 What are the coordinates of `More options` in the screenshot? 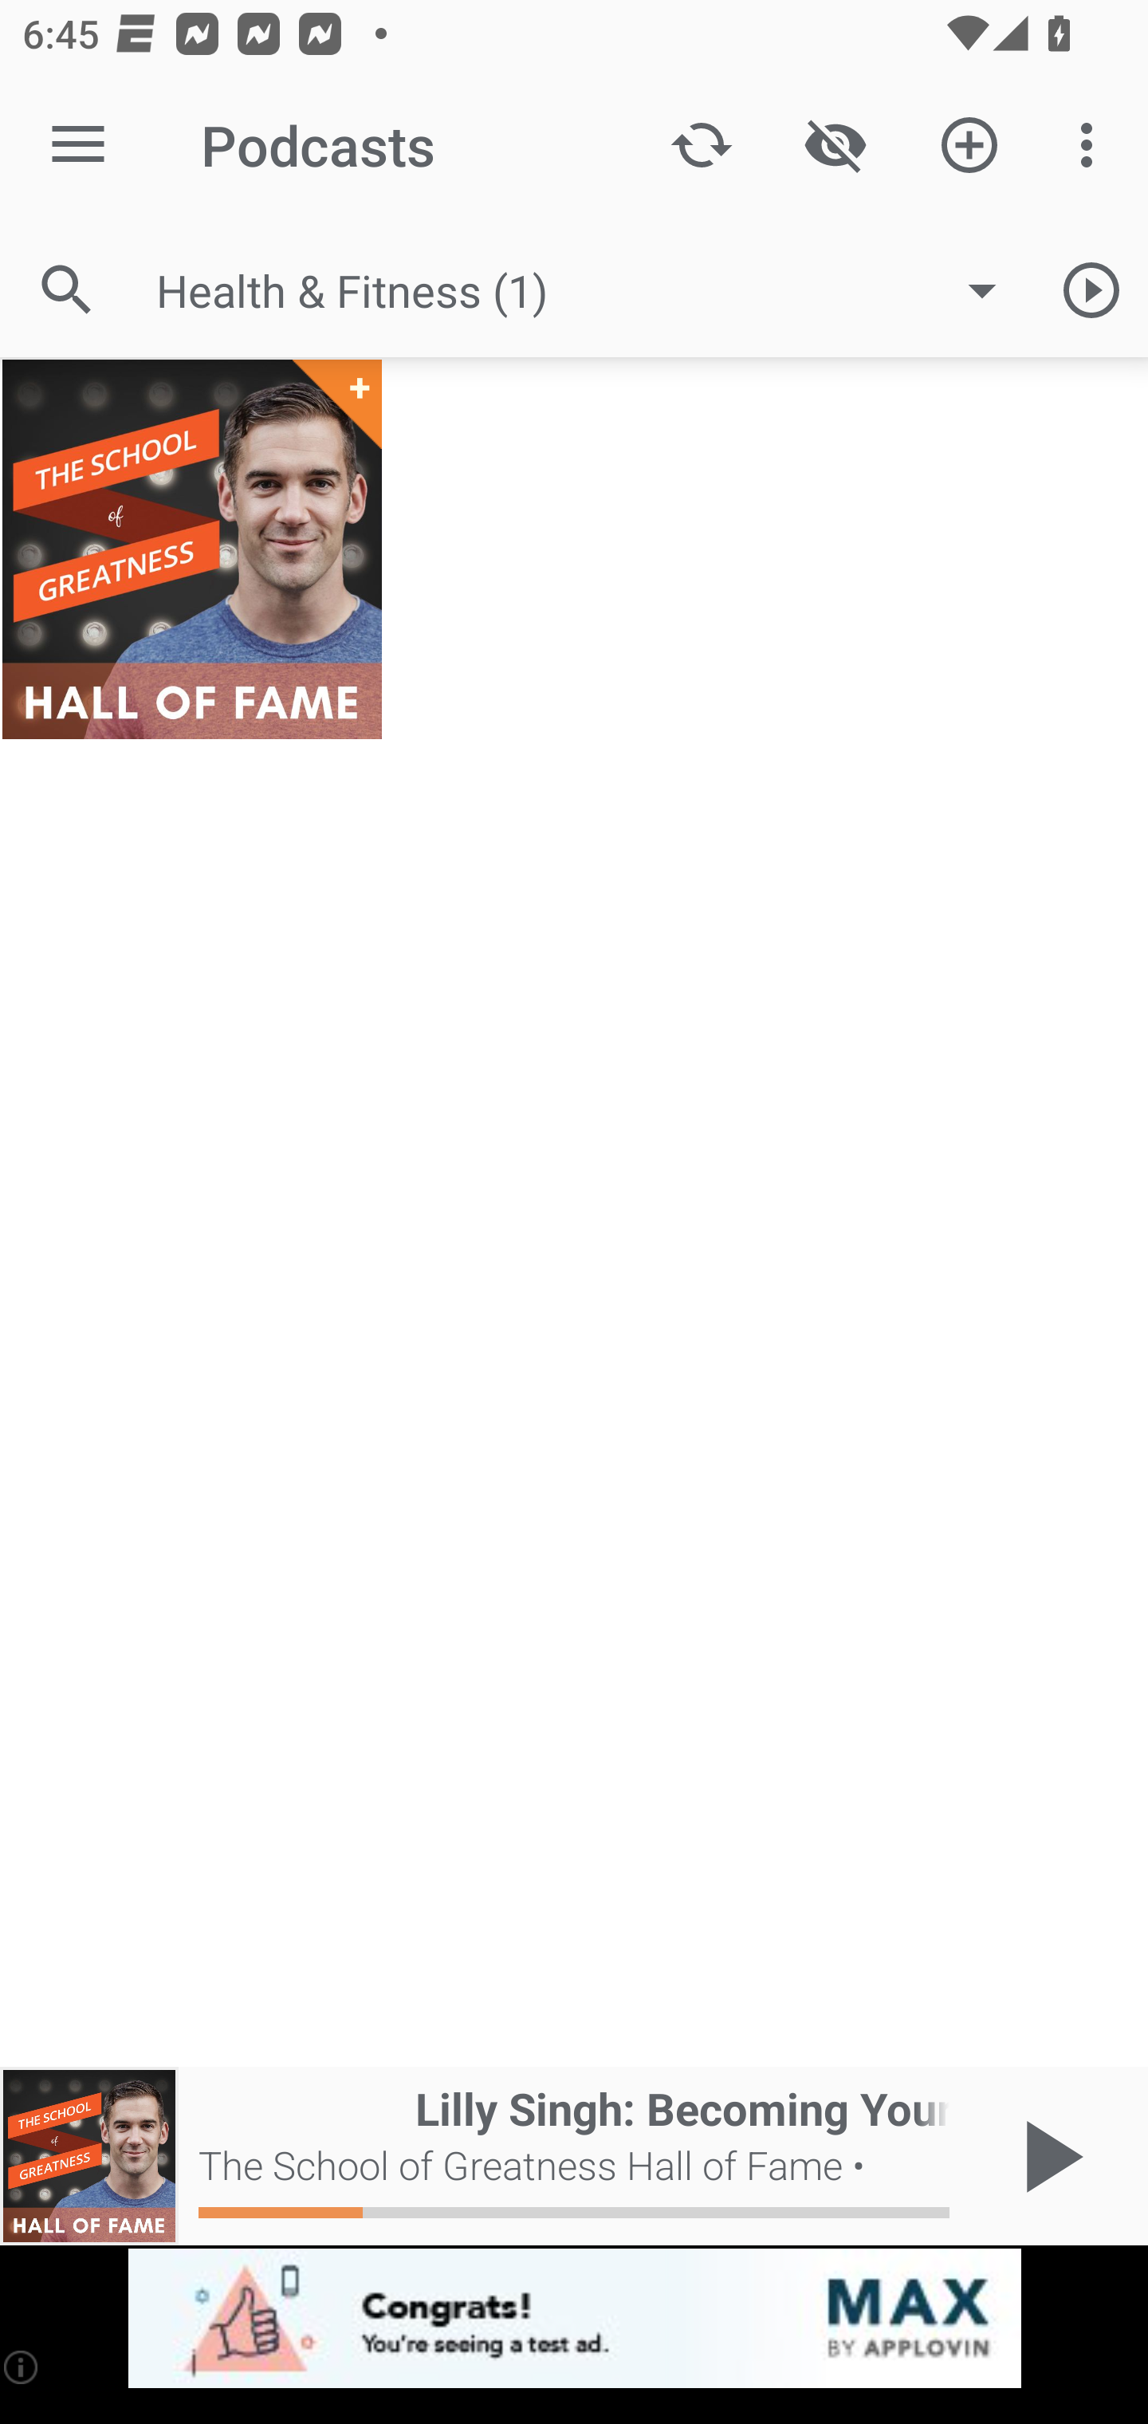 It's located at (1092, 145).